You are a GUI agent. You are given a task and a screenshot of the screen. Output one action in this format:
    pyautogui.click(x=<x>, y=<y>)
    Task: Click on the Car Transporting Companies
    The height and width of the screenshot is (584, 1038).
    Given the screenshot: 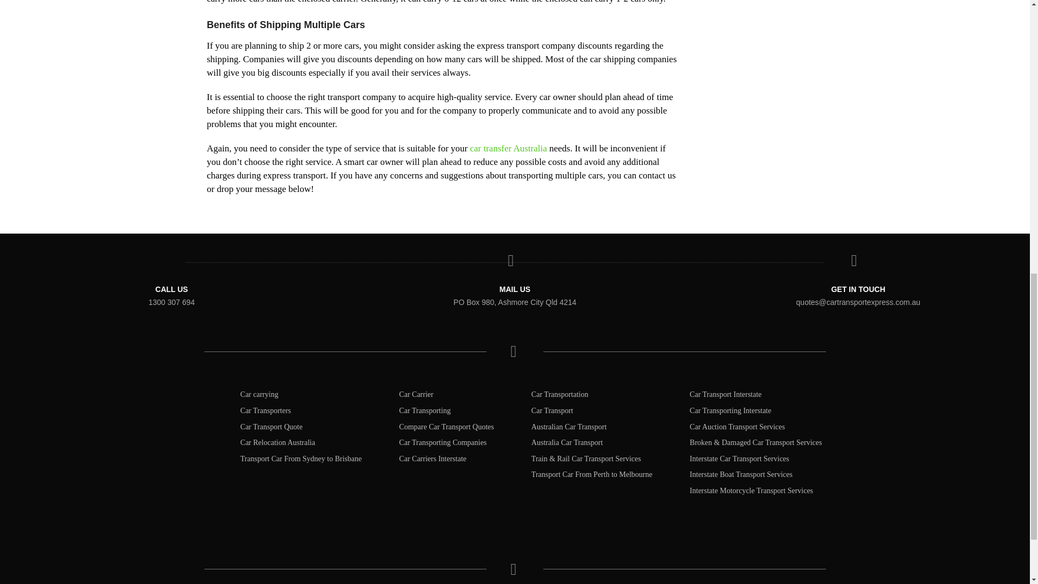 What is the action you would take?
    pyautogui.click(x=442, y=442)
    